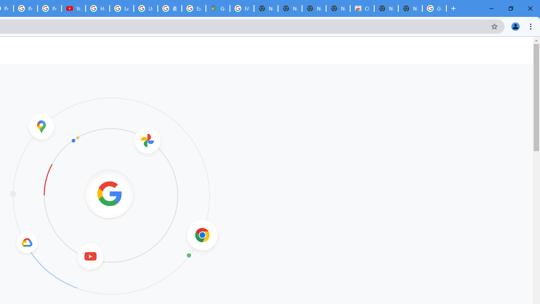  Describe the element at coordinates (194, 8) in the screenshot. I see `Explore new street-level details - Google Maps Help` at that location.